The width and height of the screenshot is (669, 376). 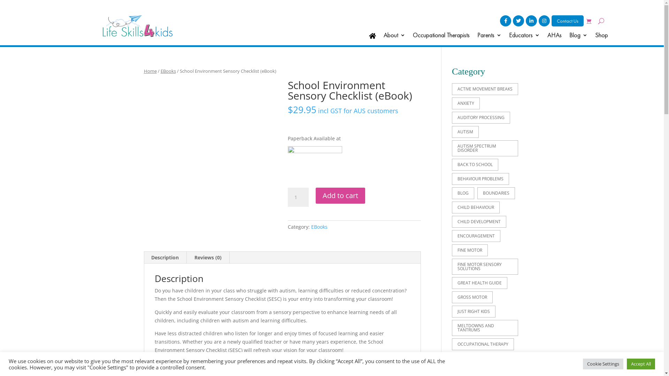 What do you see at coordinates (470, 250) in the screenshot?
I see `FINE MOTOR` at bounding box center [470, 250].